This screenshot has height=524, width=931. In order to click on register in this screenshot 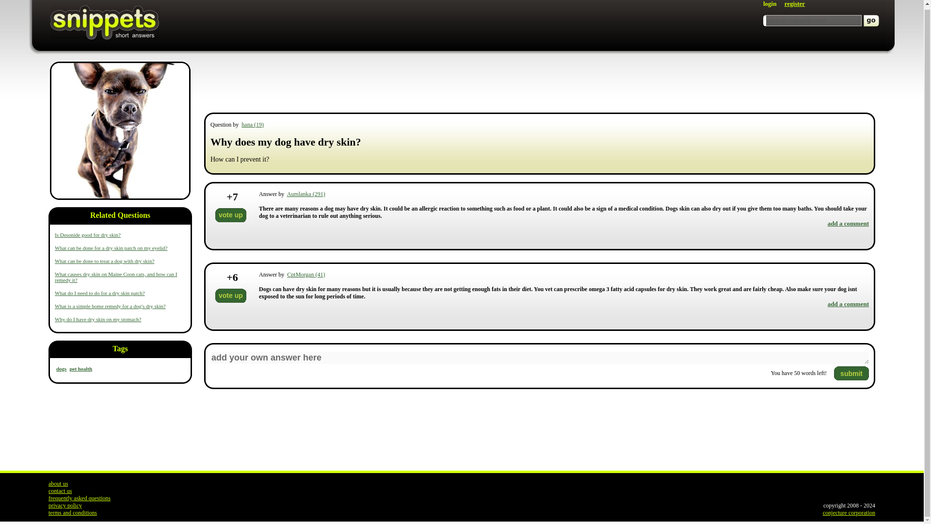, I will do `click(795, 4)`.